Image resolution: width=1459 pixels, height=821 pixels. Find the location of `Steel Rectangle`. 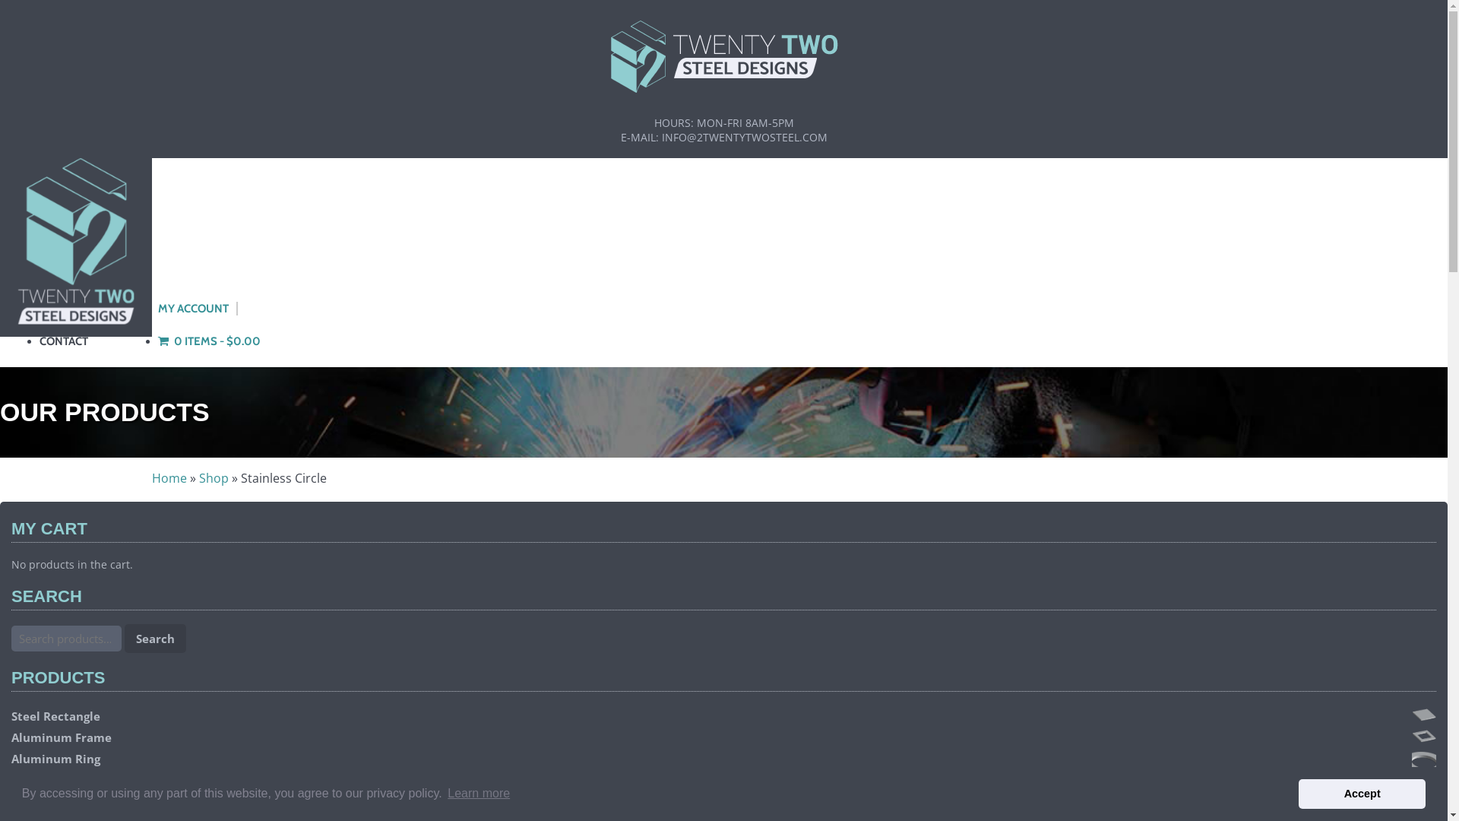

Steel Rectangle is located at coordinates (723, 716).